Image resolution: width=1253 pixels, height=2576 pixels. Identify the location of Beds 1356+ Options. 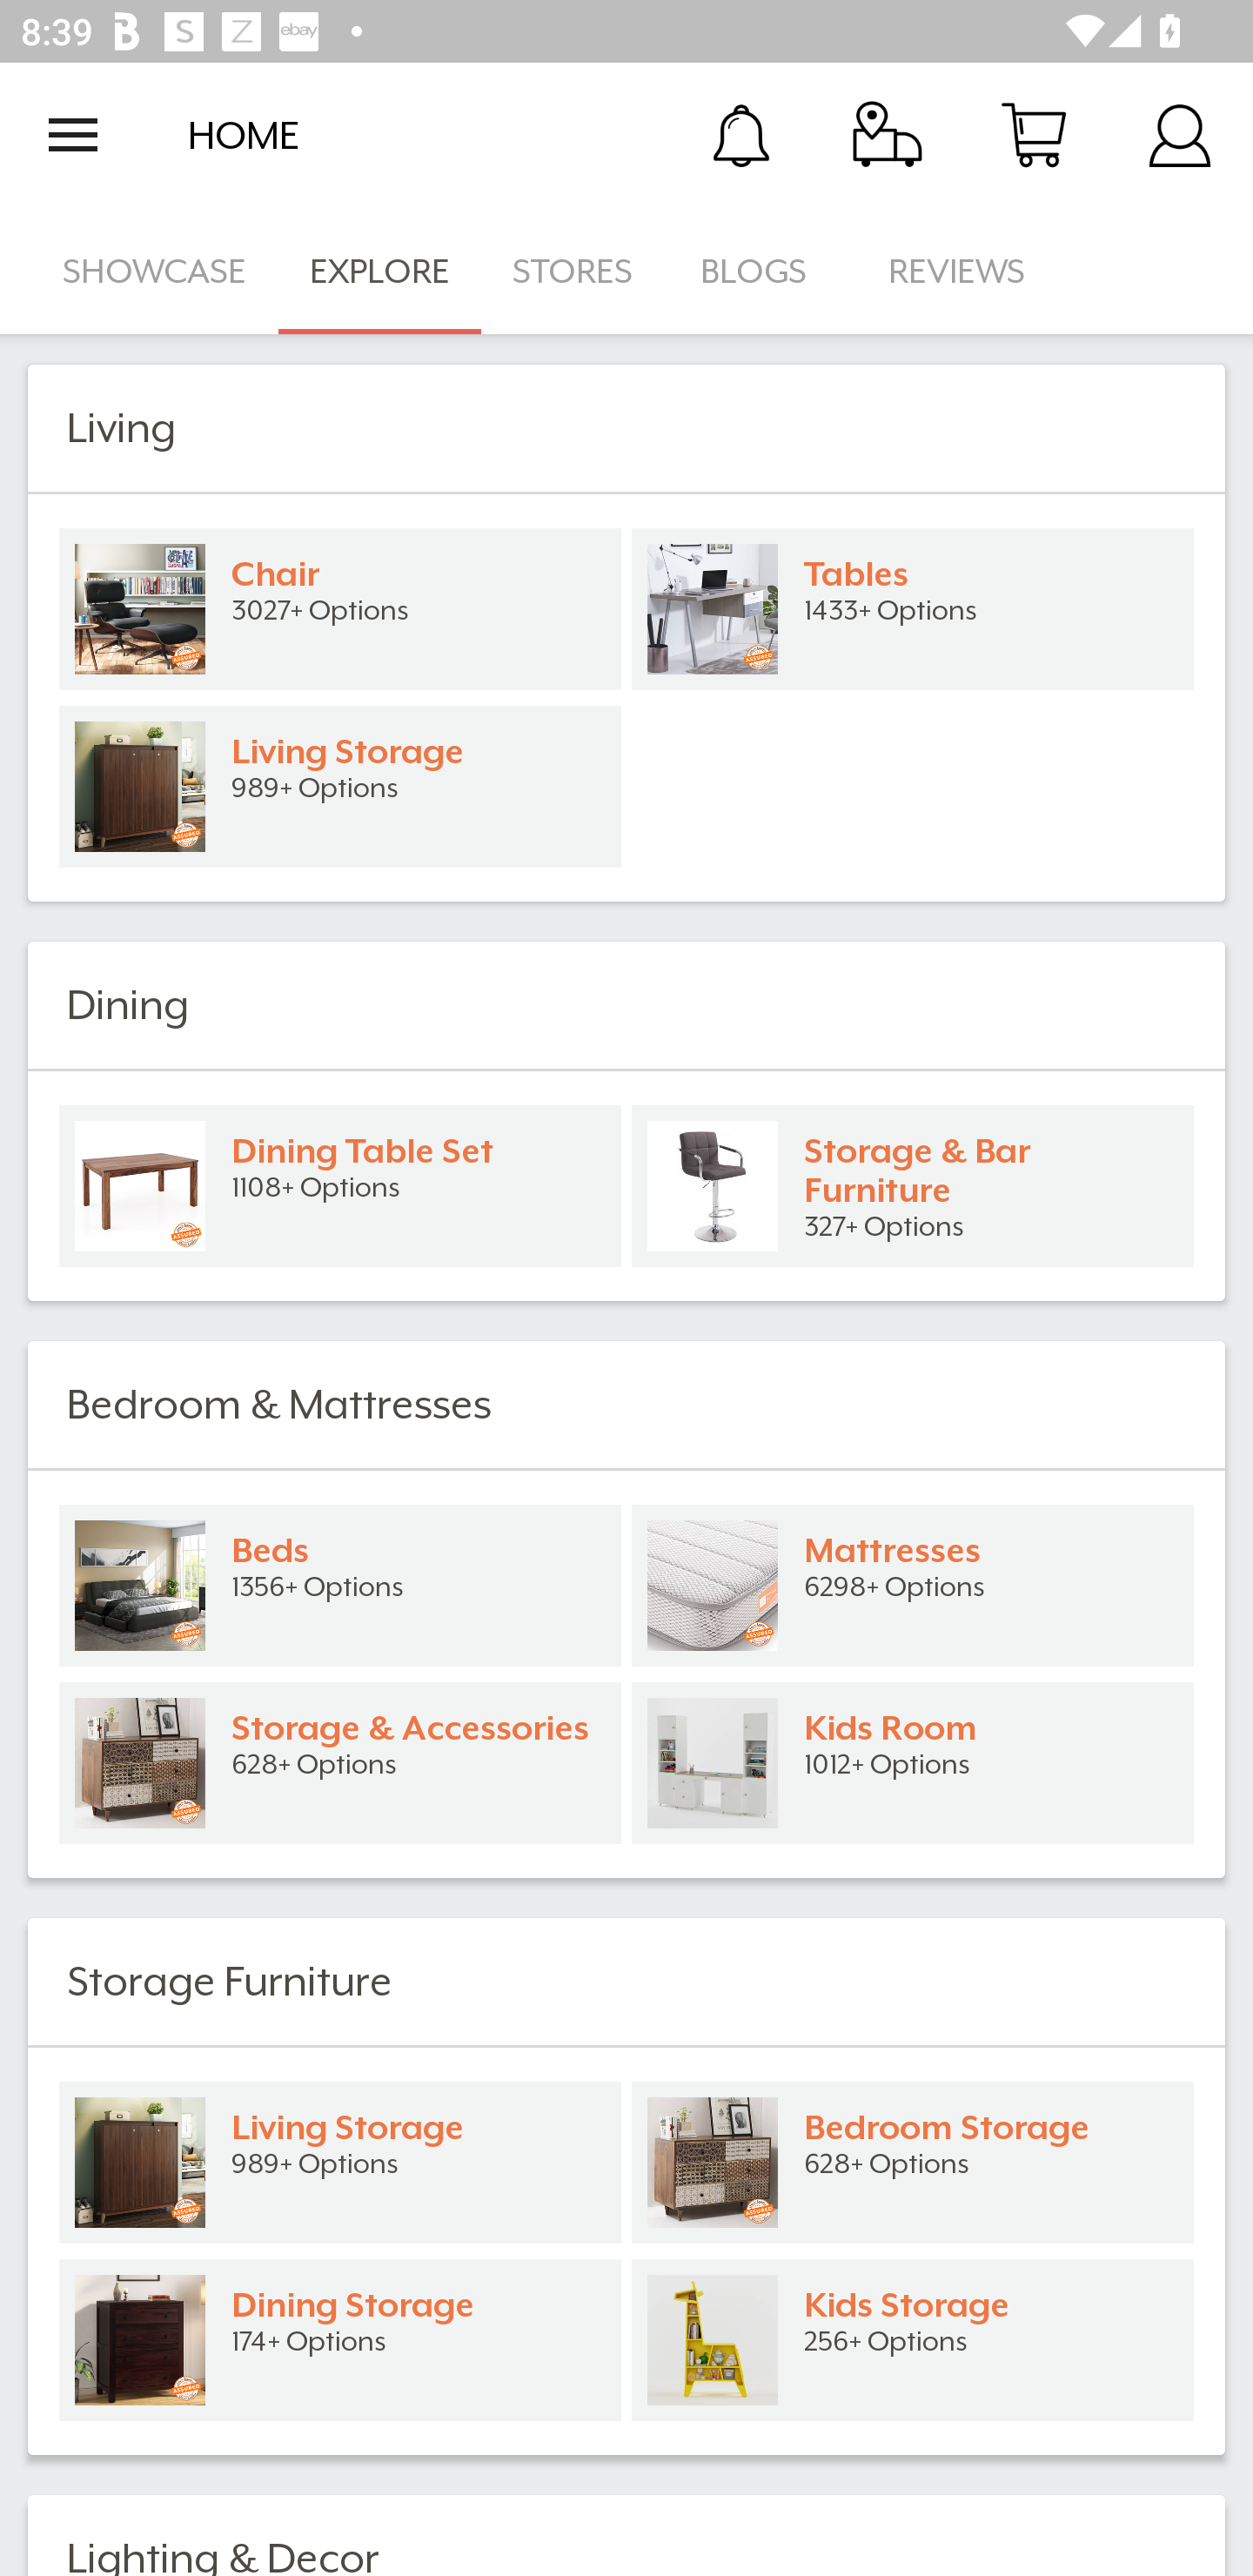
(339, 1586).